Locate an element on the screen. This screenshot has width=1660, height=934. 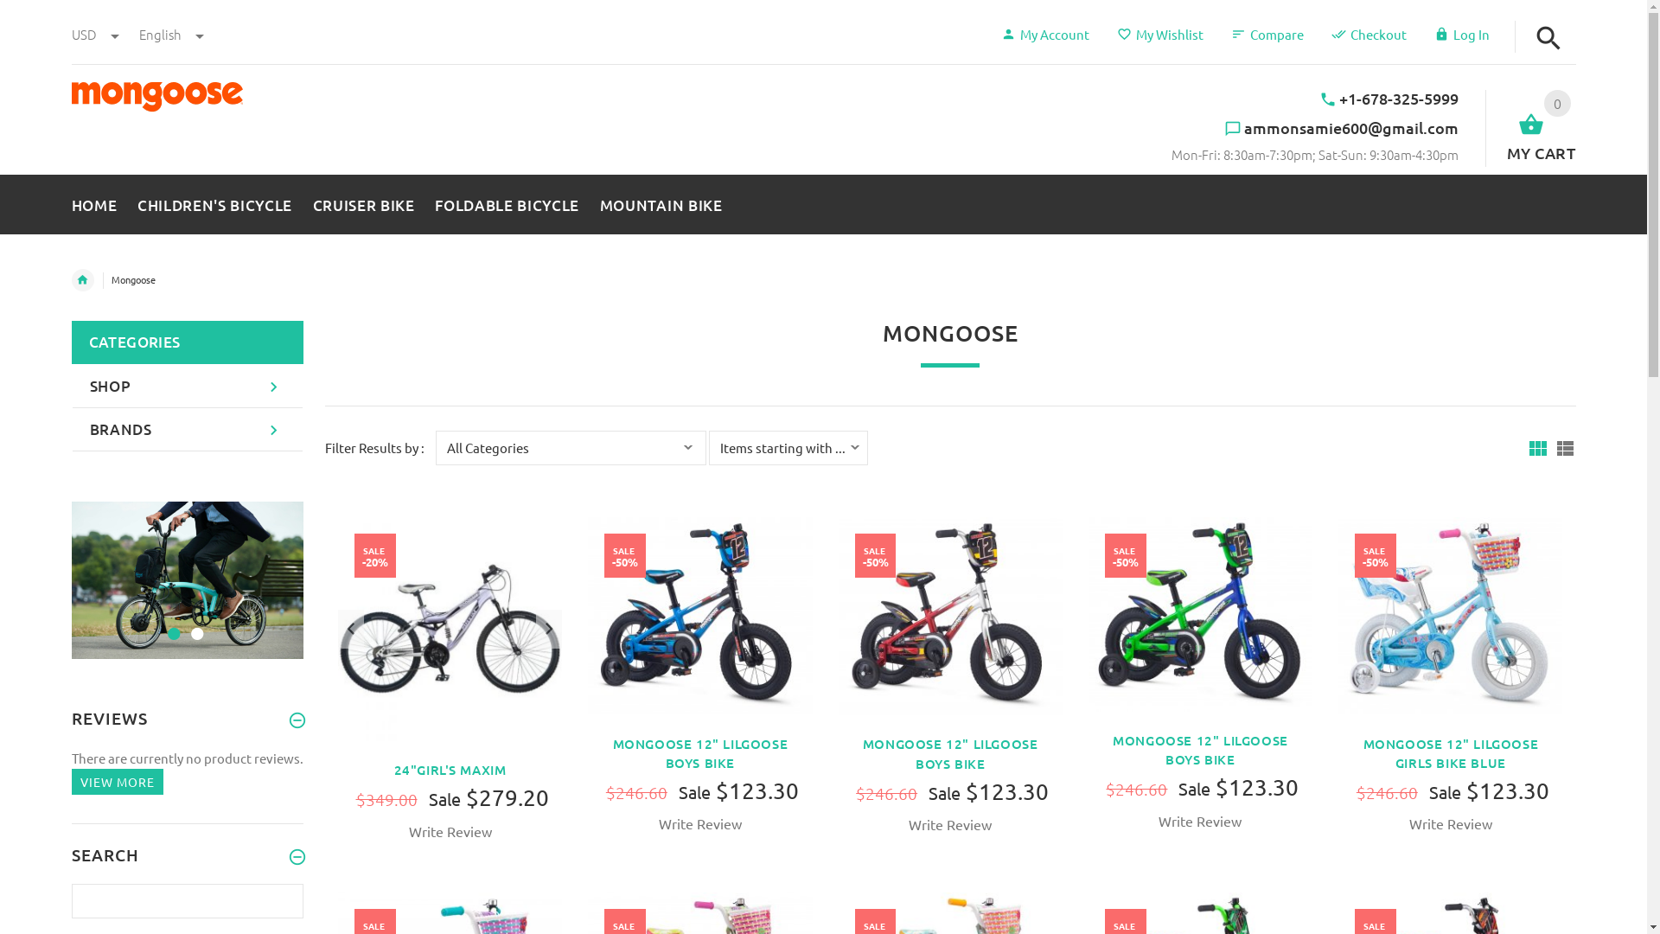
 Write Review  is located at coordinates (700, 823).